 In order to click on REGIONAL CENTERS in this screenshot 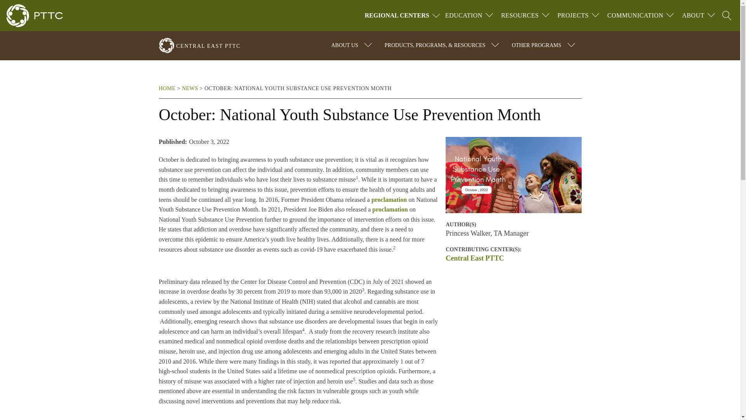, I will do `click(403, 16)`.